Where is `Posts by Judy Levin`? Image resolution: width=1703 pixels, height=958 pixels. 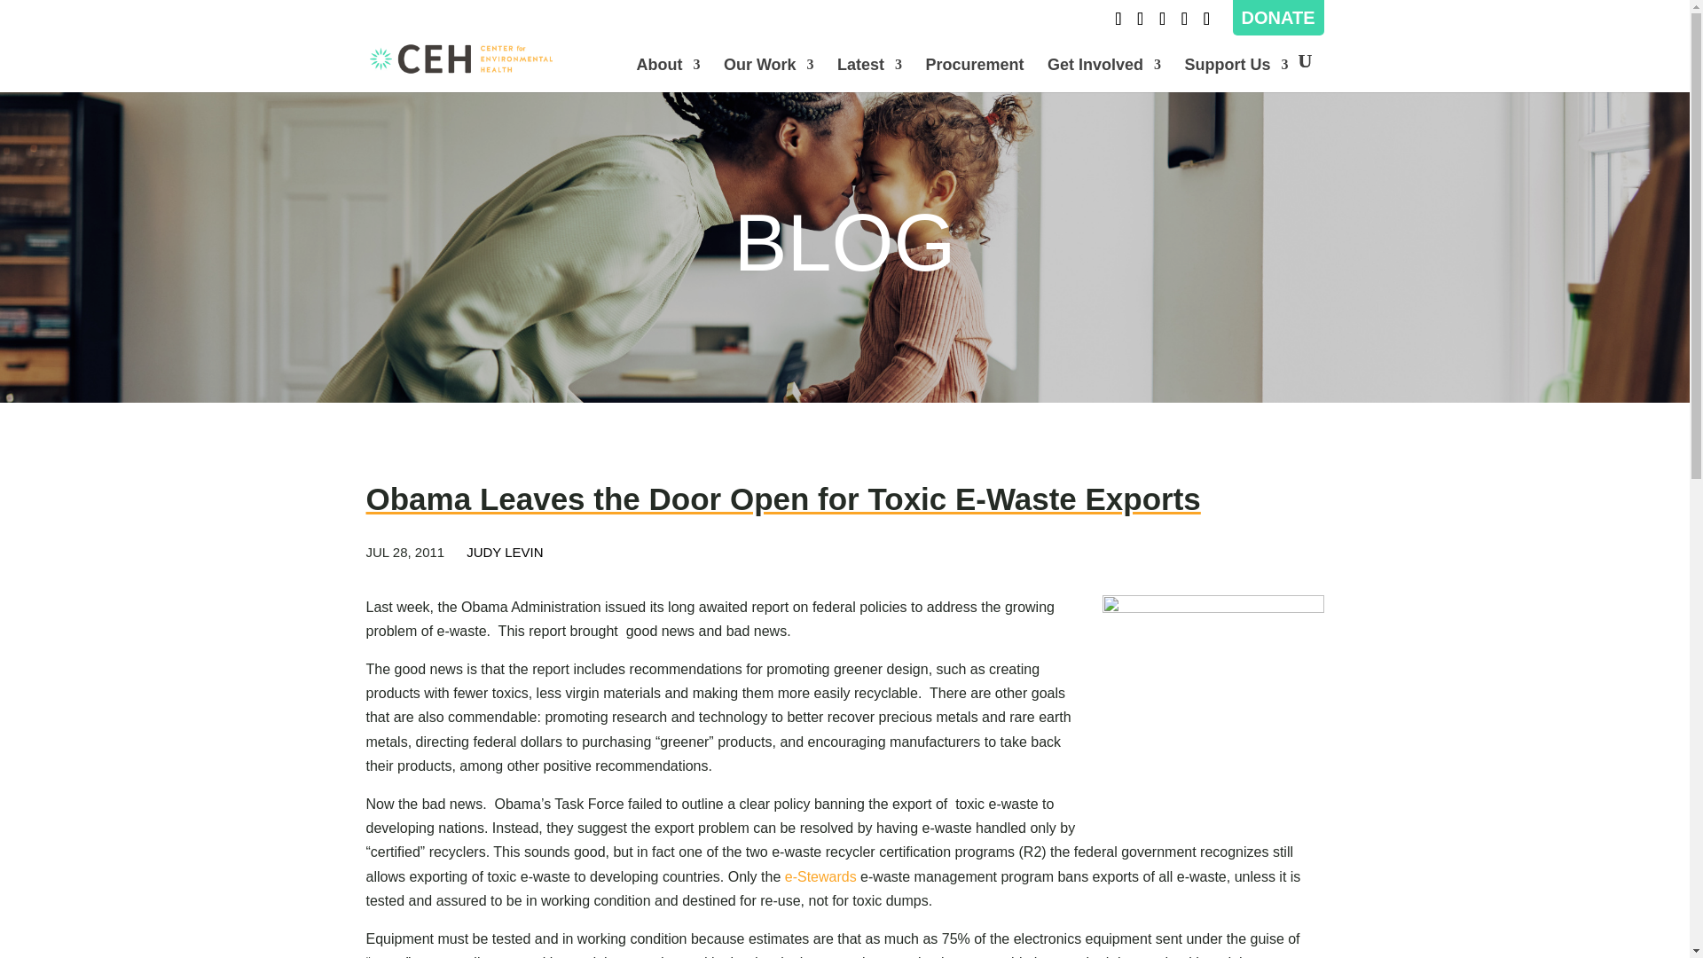
Posts by Judy Levin is located at coordinates (505, 552).